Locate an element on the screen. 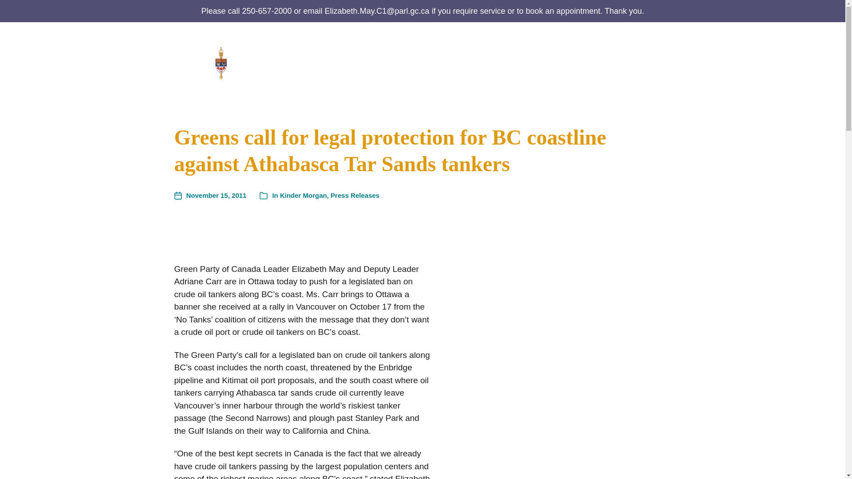 The image size is (852, 479). Can We Help? is located at coordinates (422, 62).